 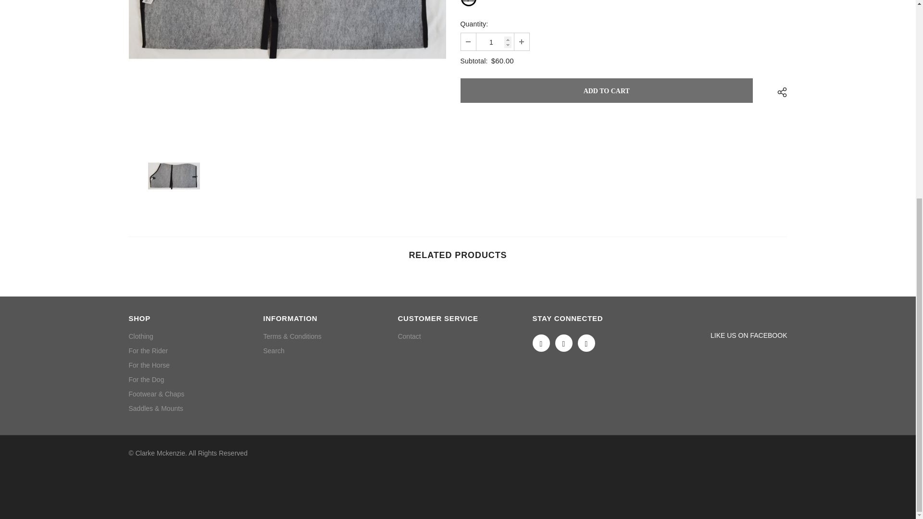 I want to click on For the Horse, so click(x=149, y=365).